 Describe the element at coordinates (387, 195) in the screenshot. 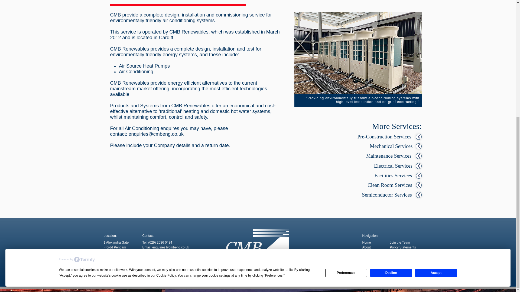

I see `Semiconductor Services` at that location.